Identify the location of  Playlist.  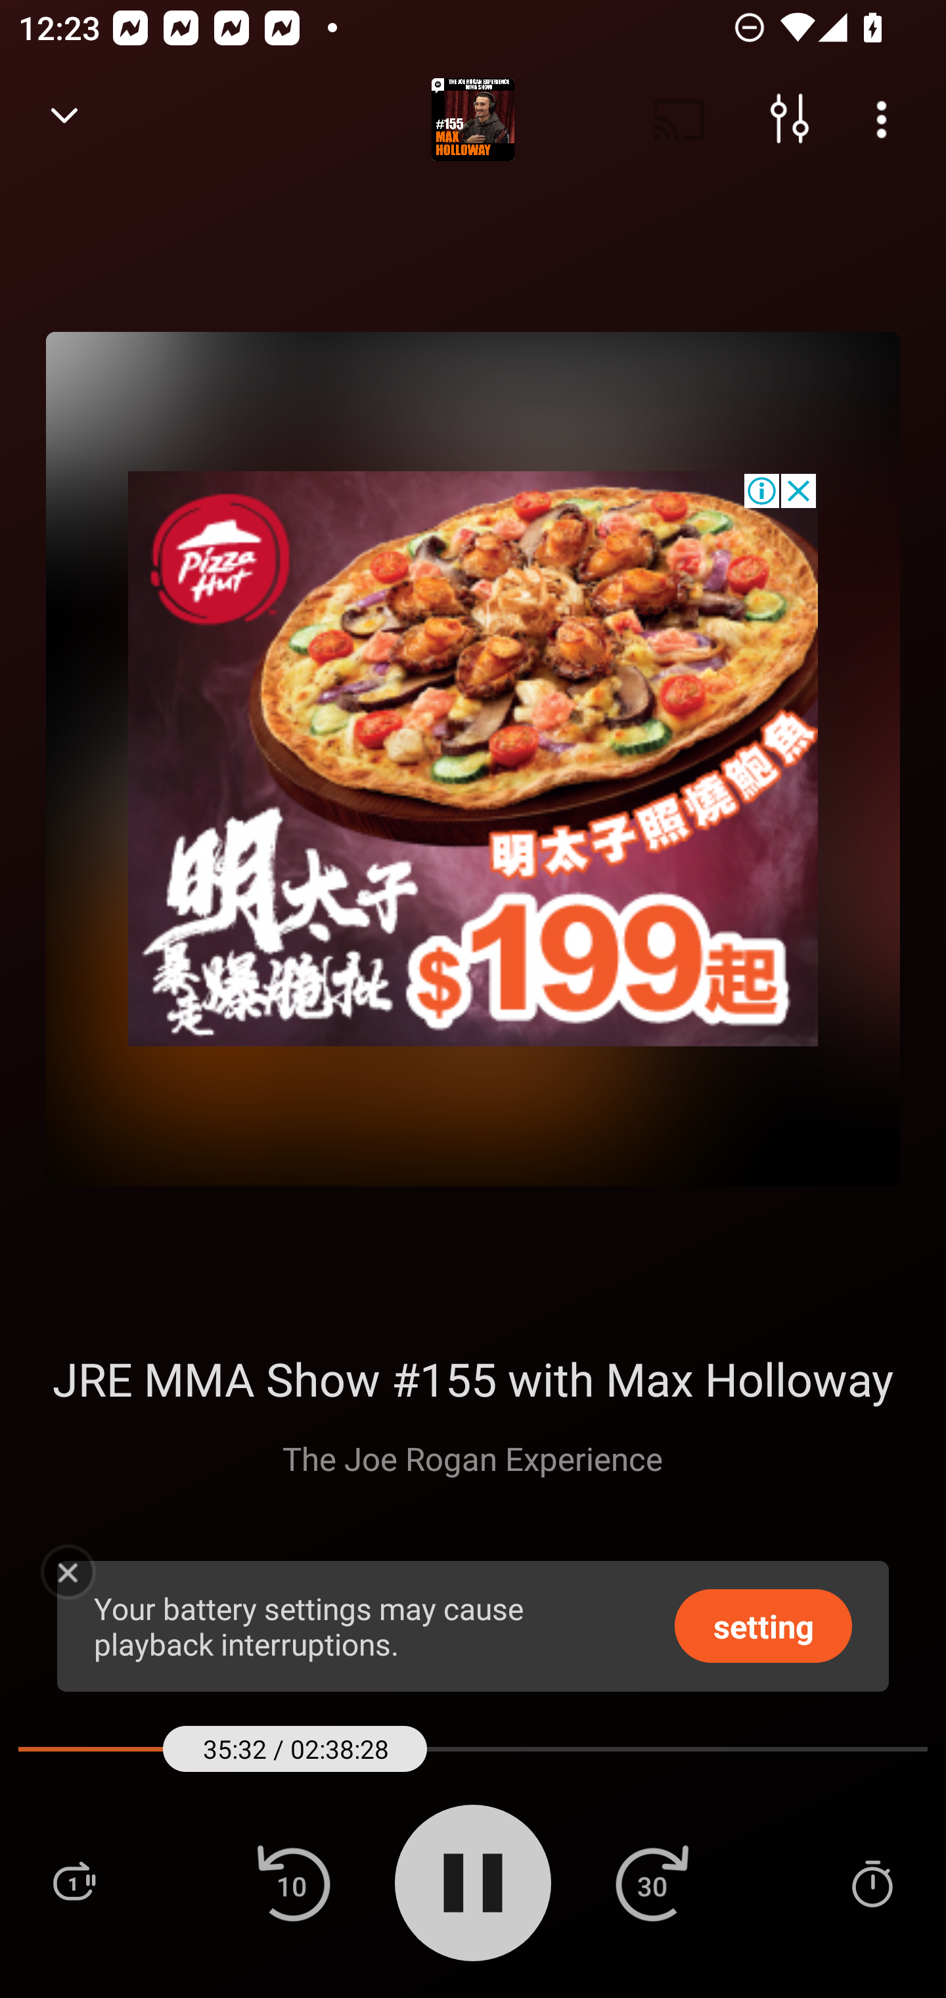
(74, 1882).